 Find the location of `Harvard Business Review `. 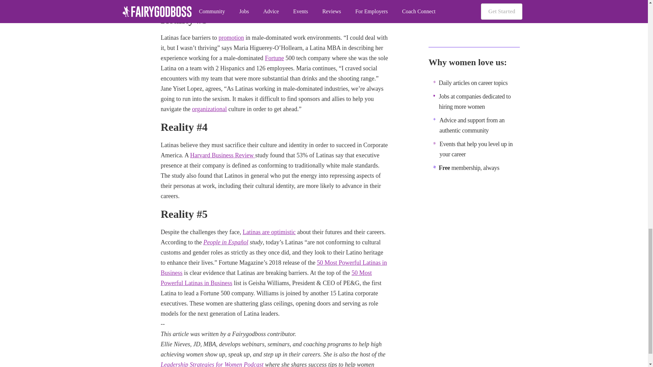

Harvard Business Review  is located at coordinates (222, 155).